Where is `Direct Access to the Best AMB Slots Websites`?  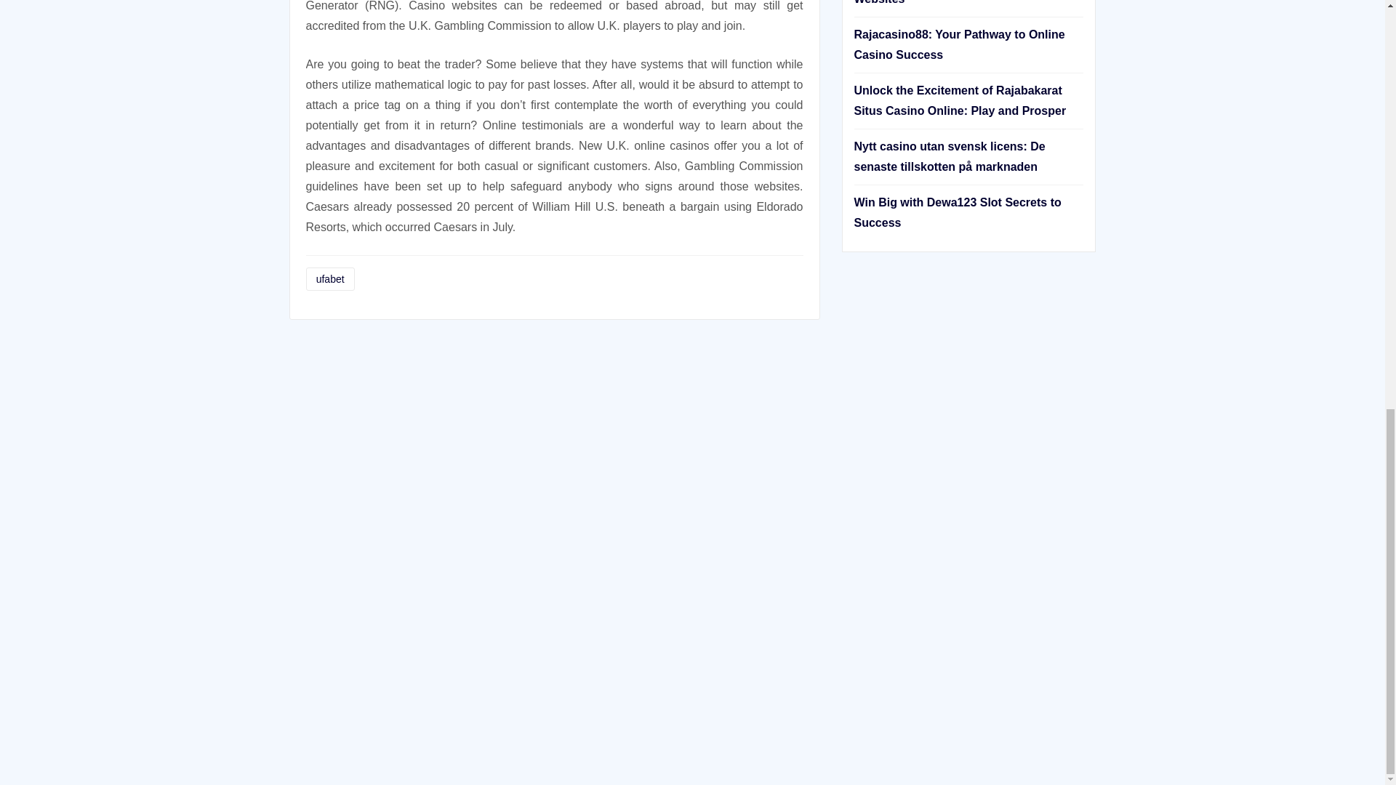
Direct Access to the Best AMB Slots Websites is located at coordinates (953, 2).